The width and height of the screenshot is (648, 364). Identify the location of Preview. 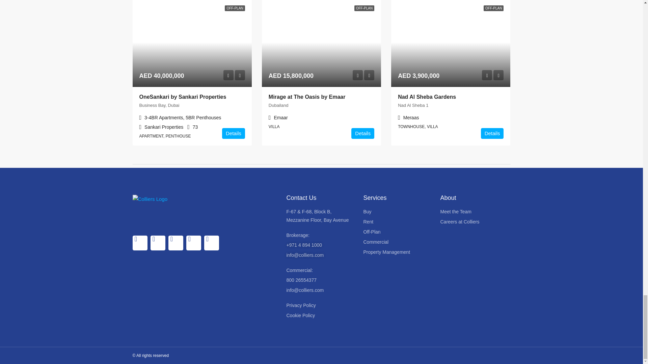
(228, 75).